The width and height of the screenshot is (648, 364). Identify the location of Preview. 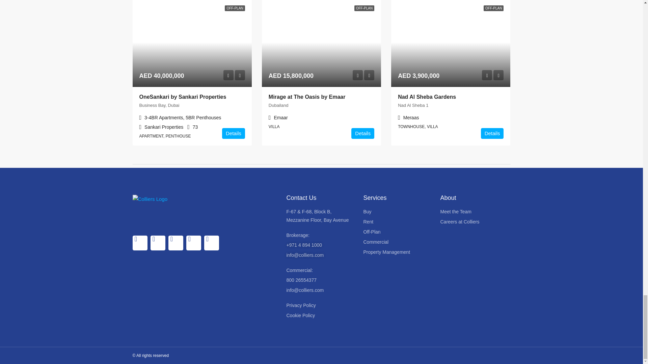
(228, 75).